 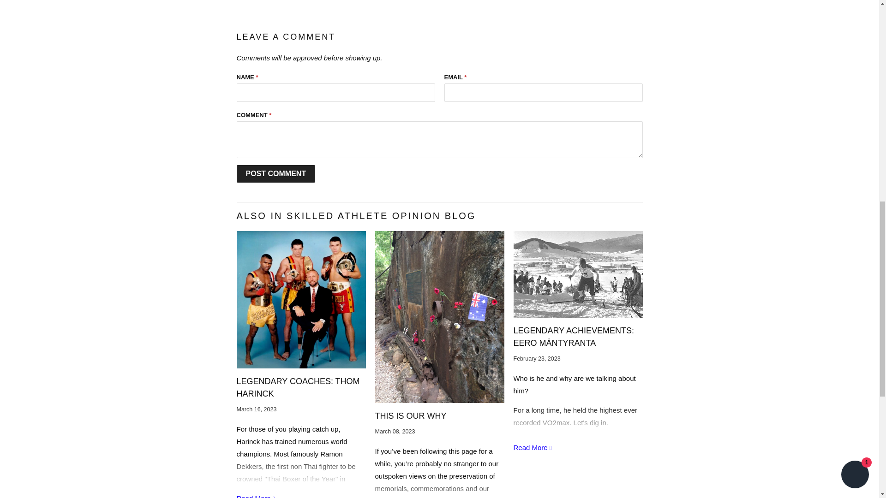 I want to click on LEGENDARY COACHES: Thom Harinck, so click(x=301, y=300).